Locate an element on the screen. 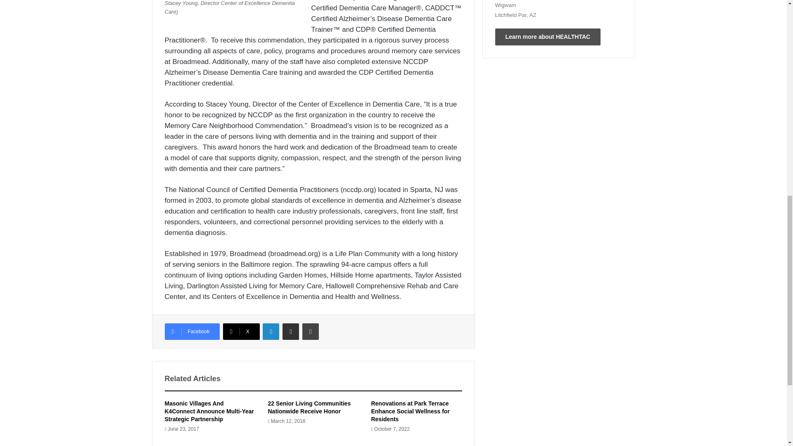 This screenshot has width=793, height=446. Facebook is located at coordinates (192, 331).